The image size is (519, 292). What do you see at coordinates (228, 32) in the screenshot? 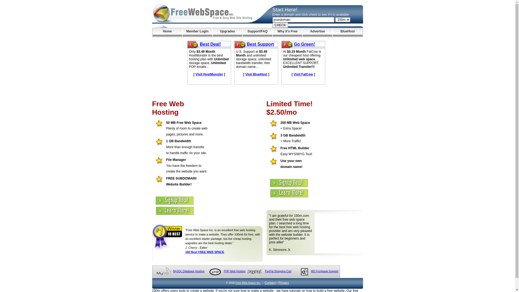
I see `Upgrades` at bounding box center [228, 32].